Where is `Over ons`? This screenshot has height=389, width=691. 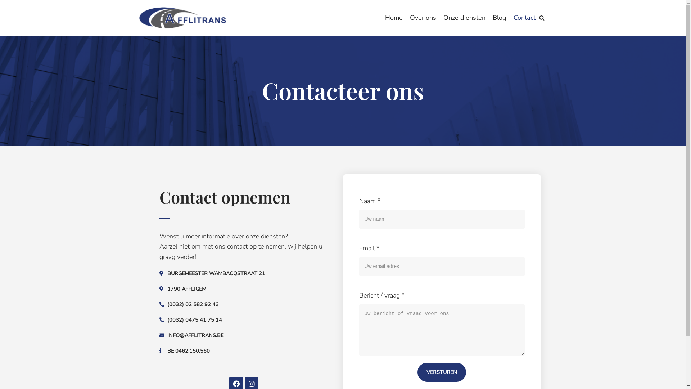 Over ons is located at coordinates (423, 18).